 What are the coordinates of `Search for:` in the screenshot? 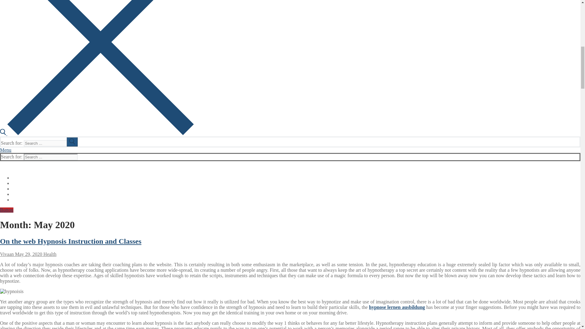 It's located at (51, 143).